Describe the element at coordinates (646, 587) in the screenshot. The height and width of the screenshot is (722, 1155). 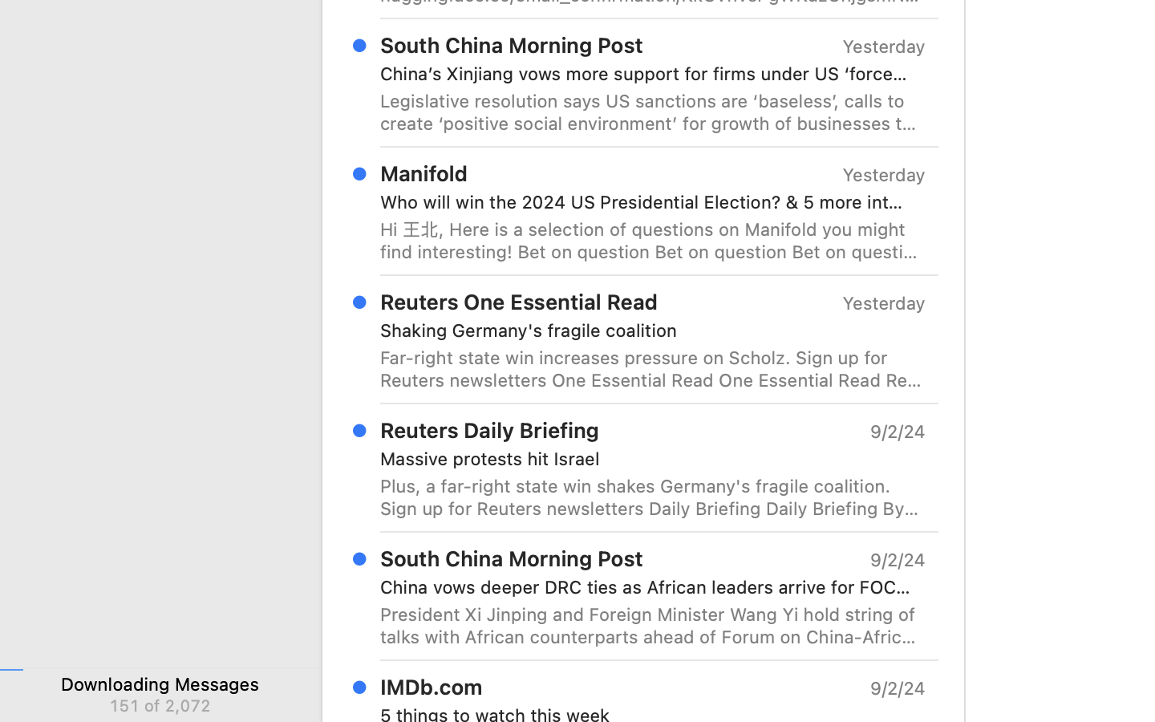
I see `China vows deeper DRC ties as African leaders arrive for FOCAC meetings` at that location.